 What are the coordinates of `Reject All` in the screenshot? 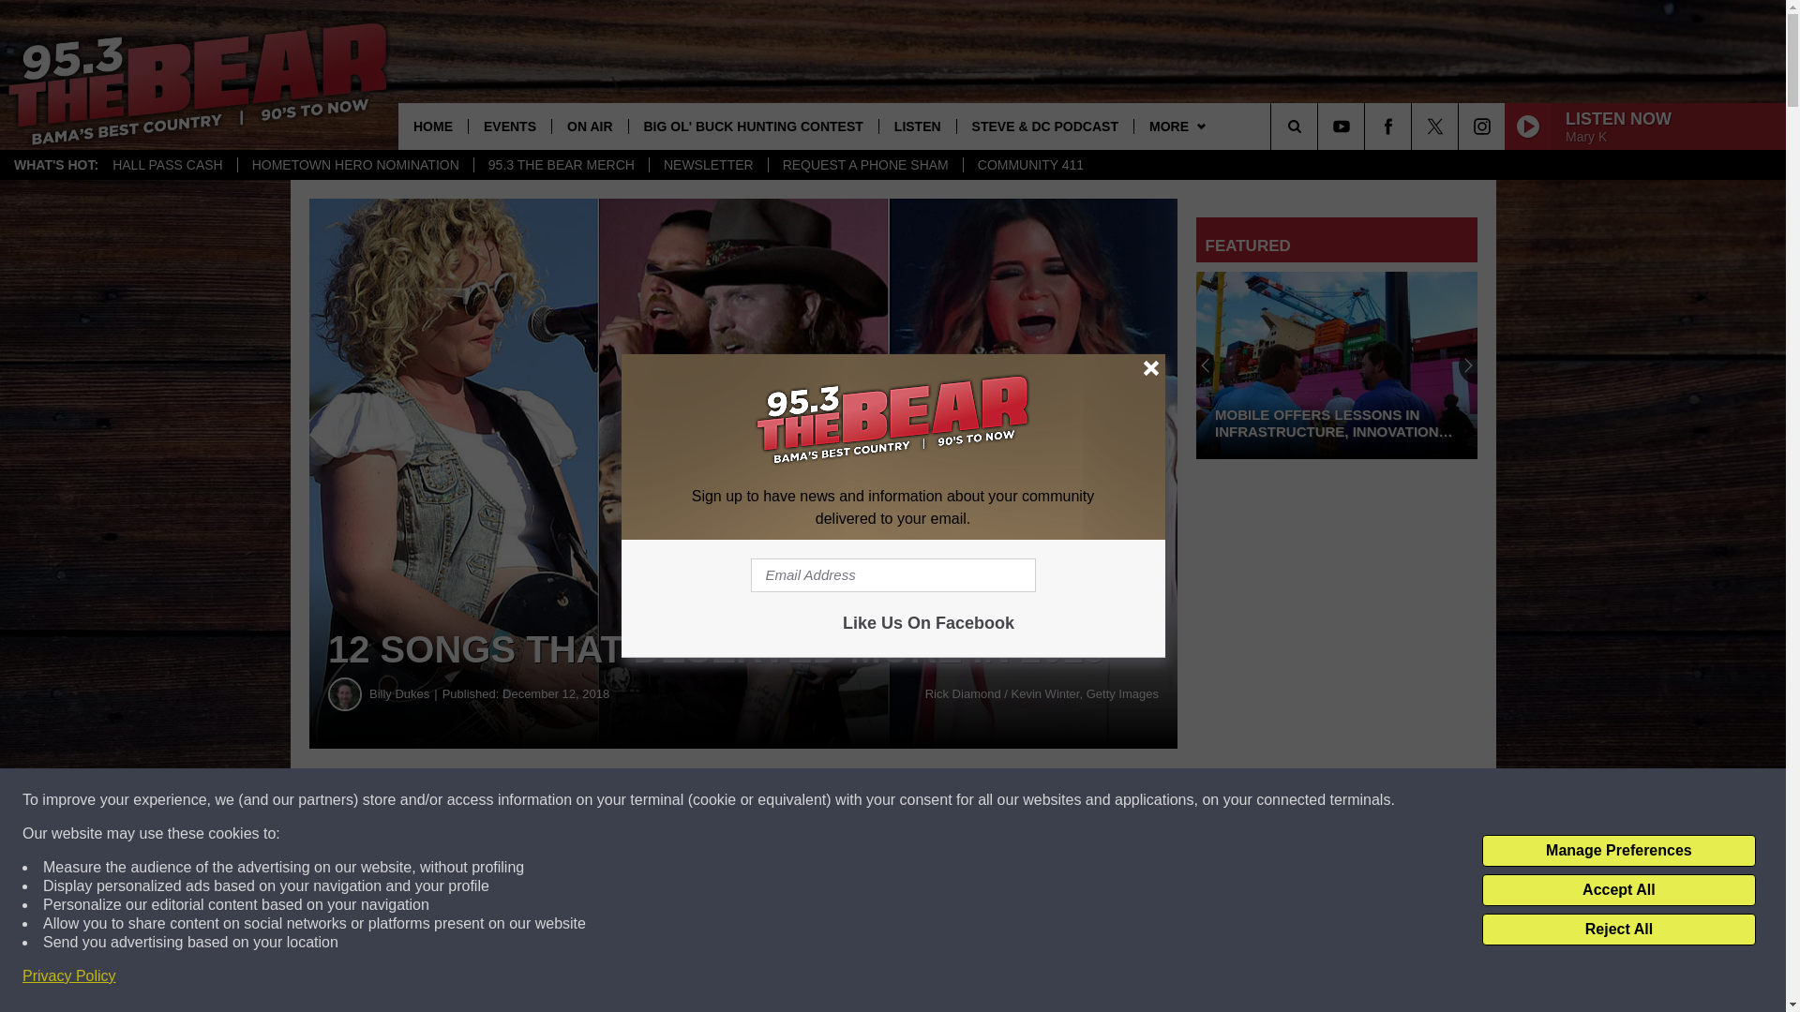 It's located at (1618, 930).